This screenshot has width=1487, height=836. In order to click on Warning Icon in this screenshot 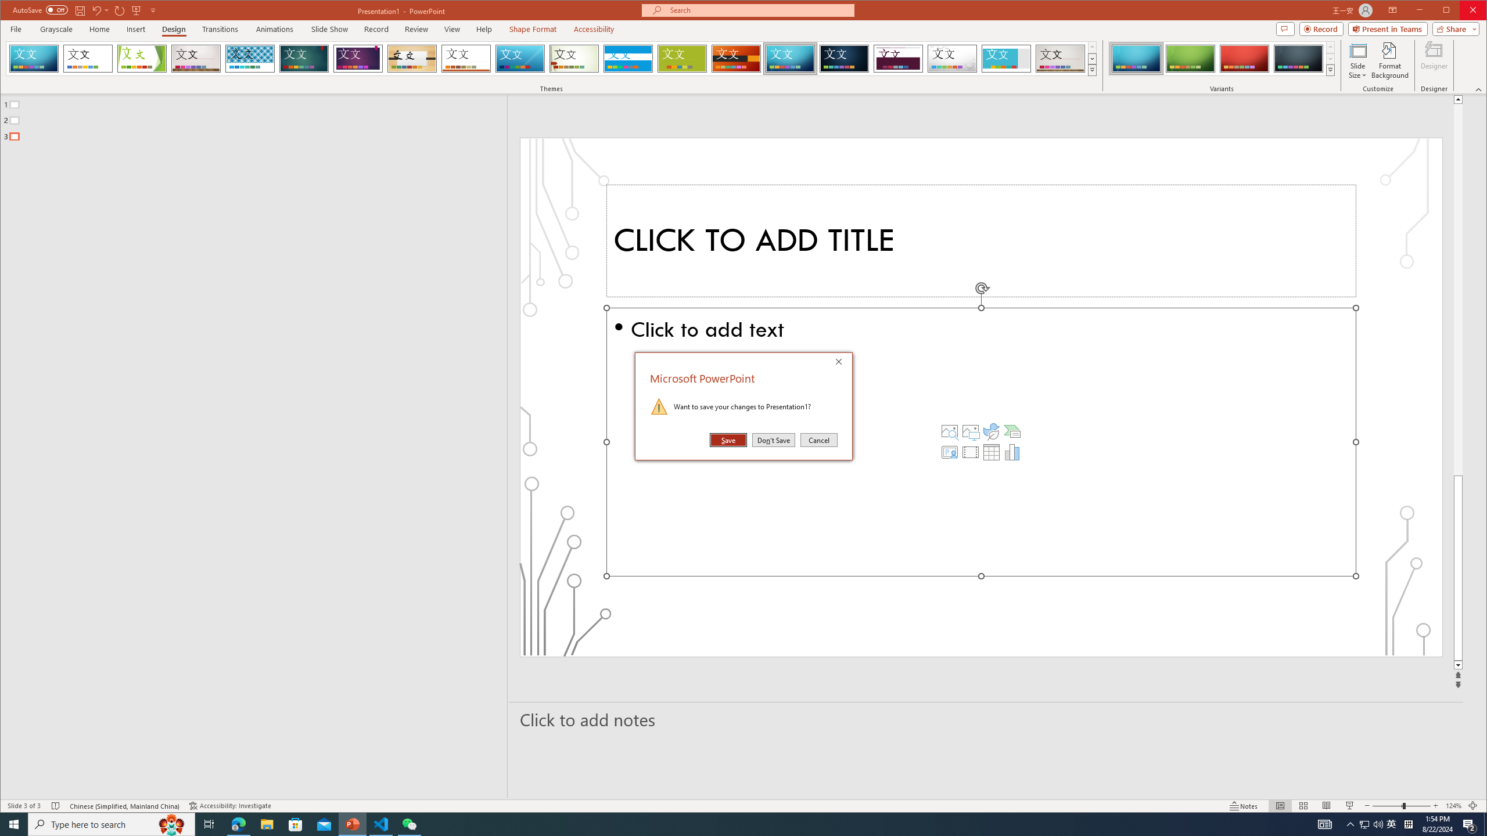, I will do `click(1392, 824)`.